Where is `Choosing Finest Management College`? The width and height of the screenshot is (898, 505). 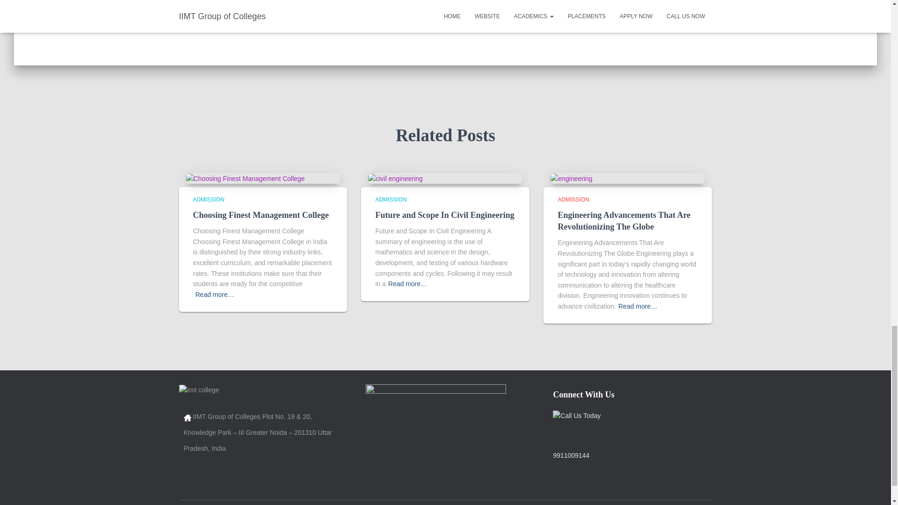 Choosing Finest Management College is located at coordinates (245, 178).